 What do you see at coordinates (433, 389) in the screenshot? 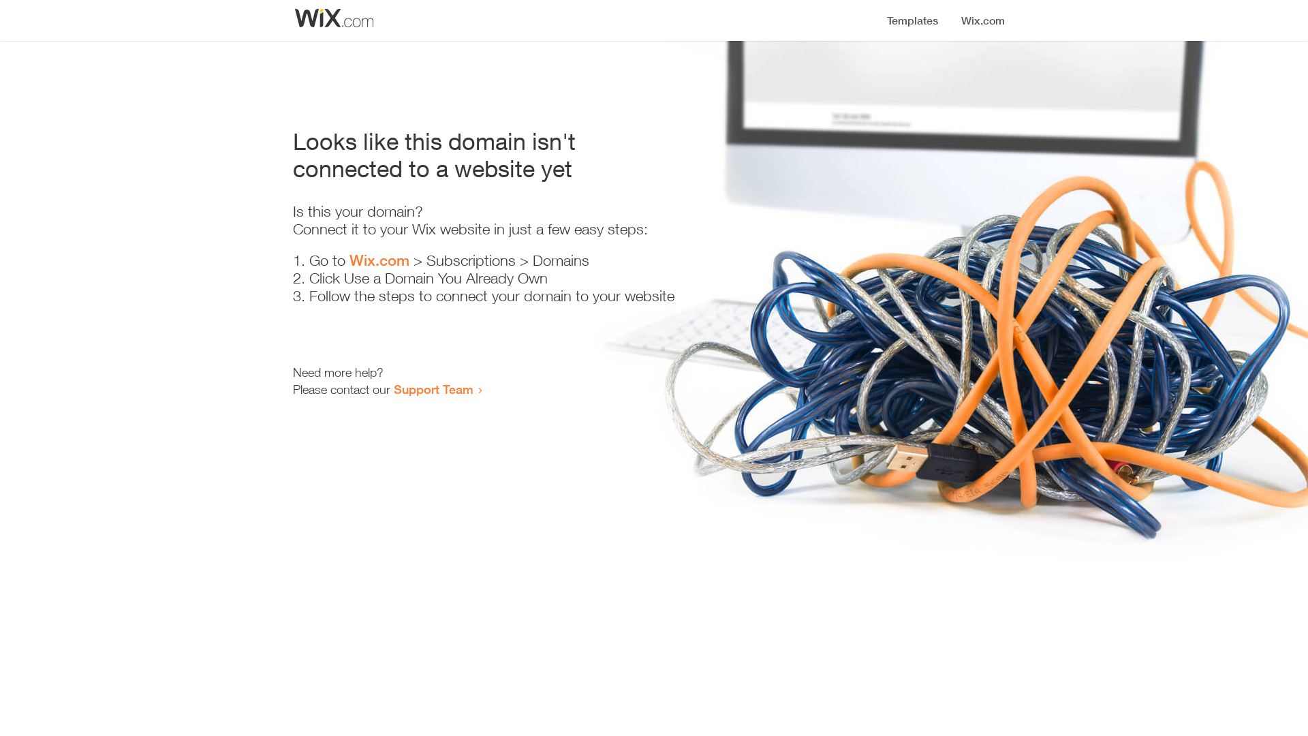
I see `Support Team` at bounding box center [433, 389].